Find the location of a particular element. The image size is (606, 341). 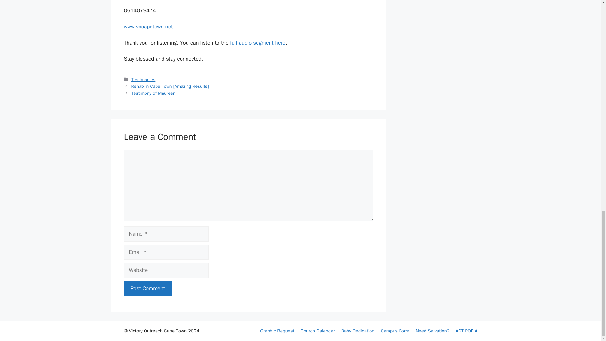

www.vocapetown.net is located at coordinates (148, 27).